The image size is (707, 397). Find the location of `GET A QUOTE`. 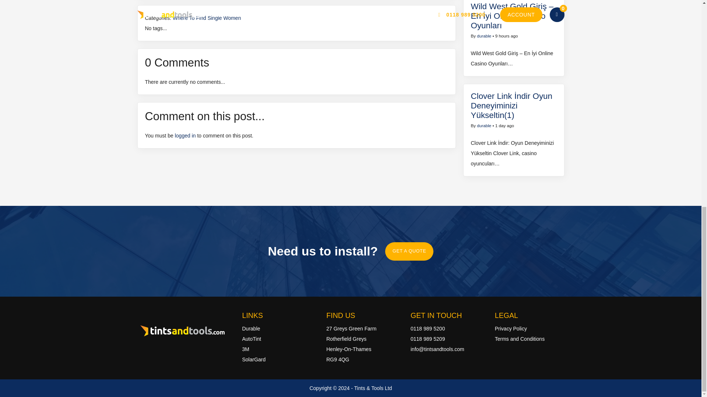

GET A QUOTE is located at coordinates (409, 251).